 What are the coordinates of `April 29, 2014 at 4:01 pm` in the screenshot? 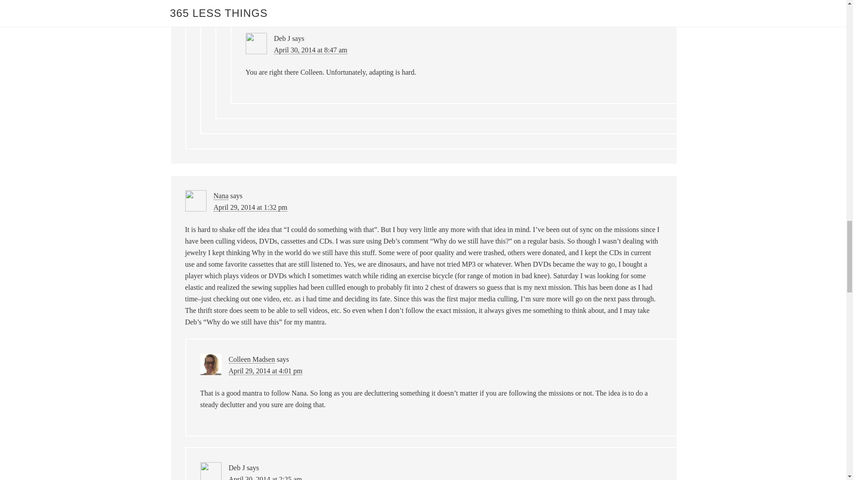 It's located at (265, 371).